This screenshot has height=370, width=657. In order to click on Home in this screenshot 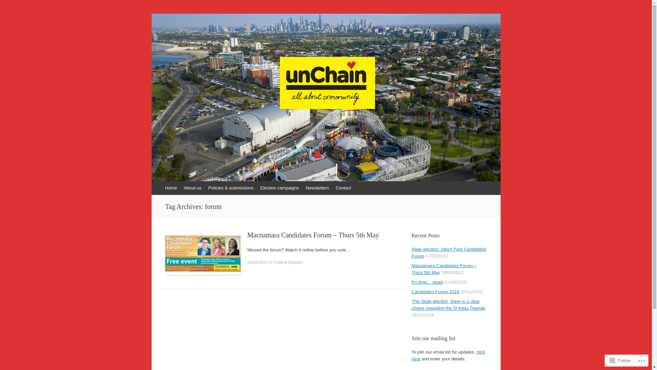, I will do `click(171, 188)`.